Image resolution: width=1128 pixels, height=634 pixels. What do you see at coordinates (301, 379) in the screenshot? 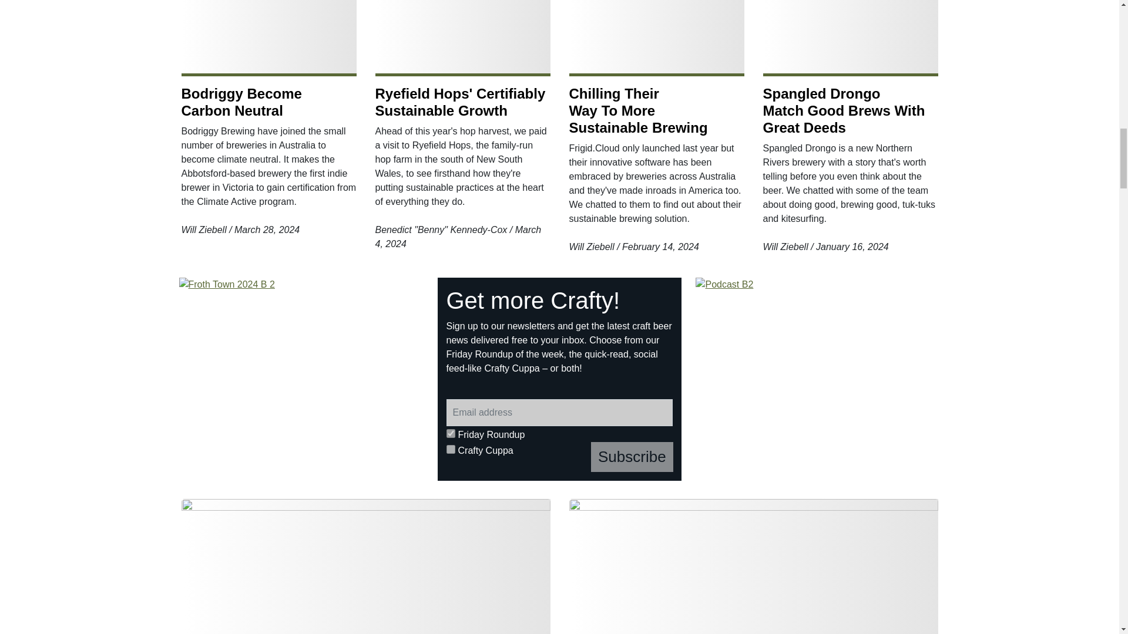
I see `Froth Town 2024 B 2` at bounding box center [301, 379].